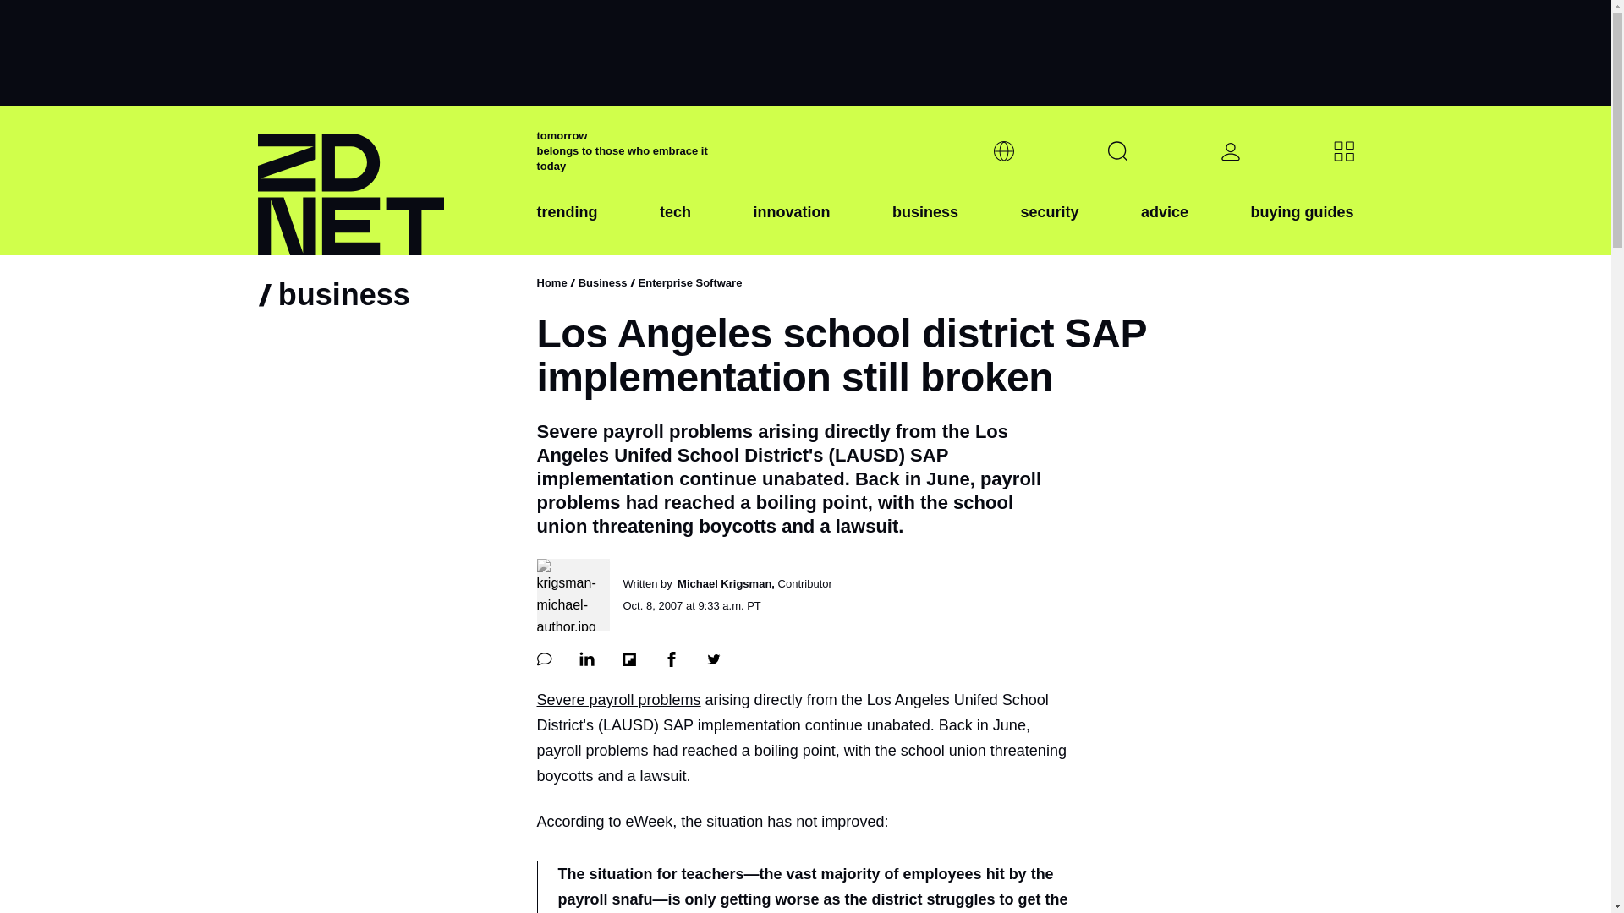 This screenshot has height=913, width=1624. I want to click on ZDNET, so click(386, 181).